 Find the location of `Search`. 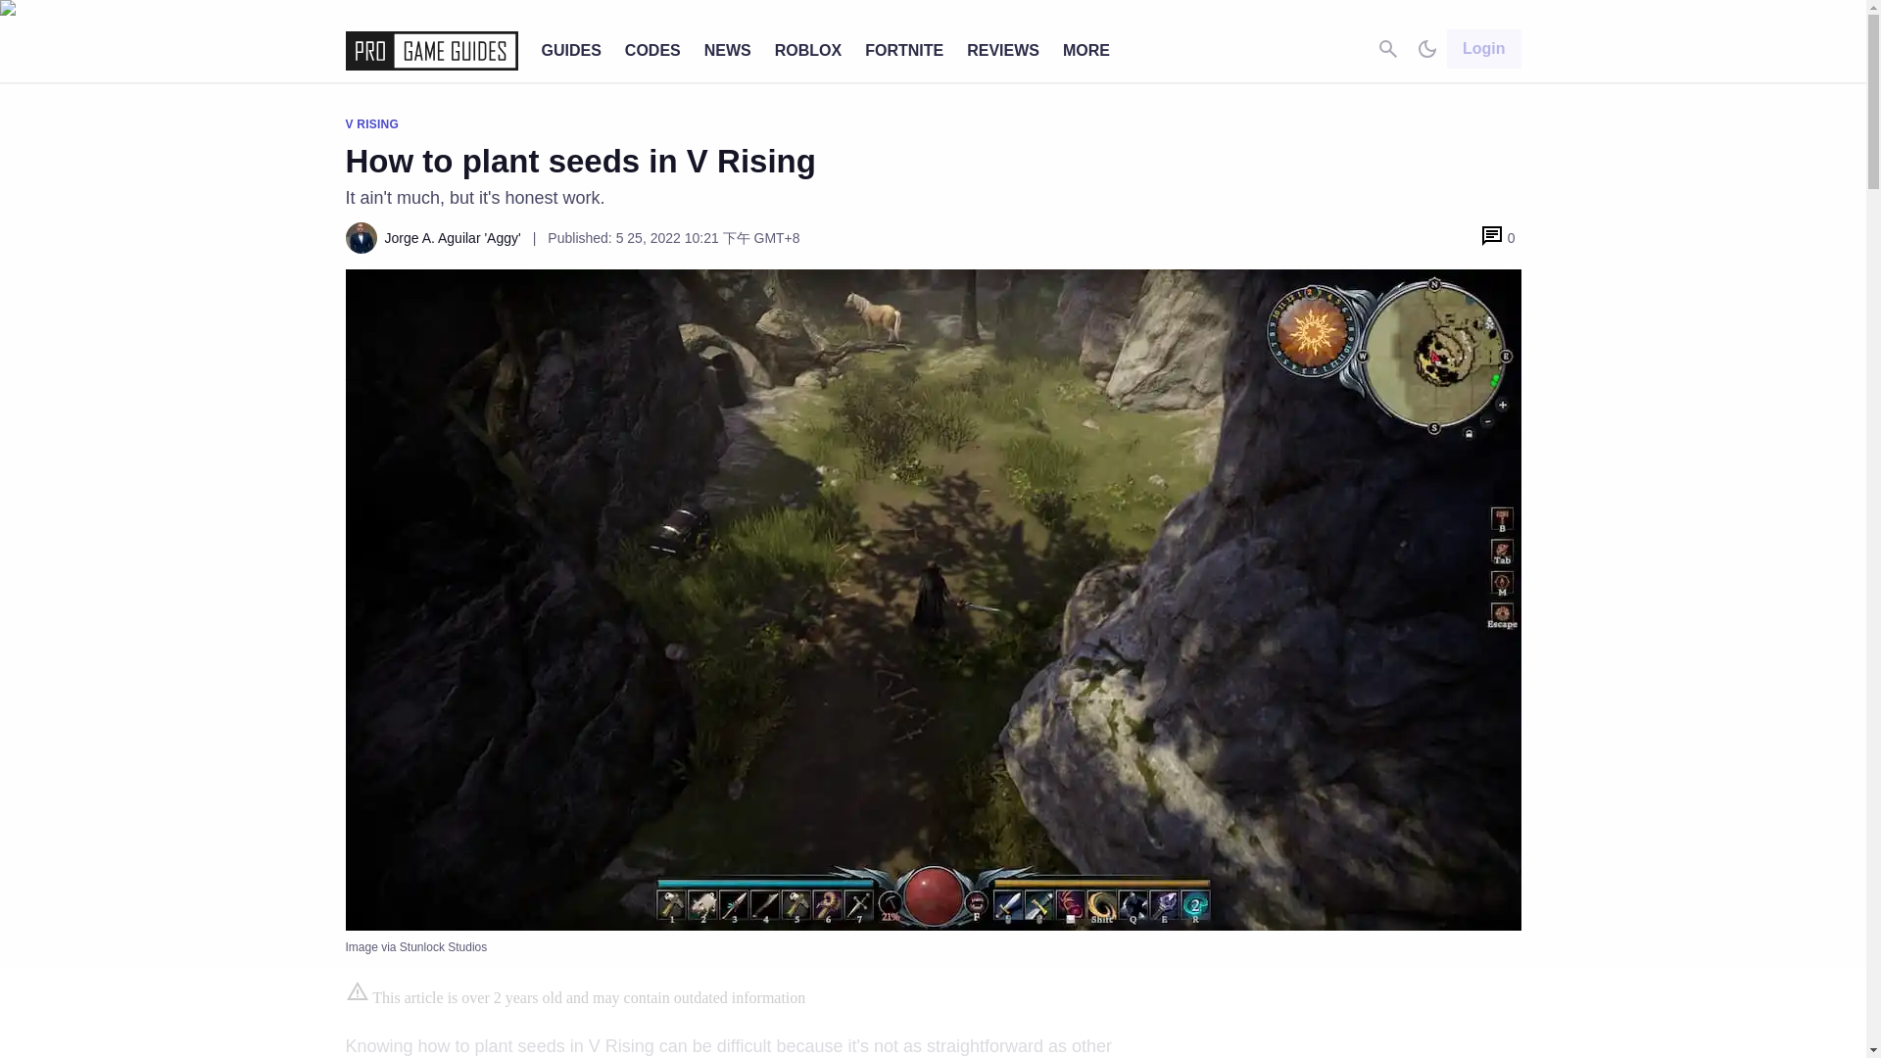

Search is located at coordinates (1387, 51).